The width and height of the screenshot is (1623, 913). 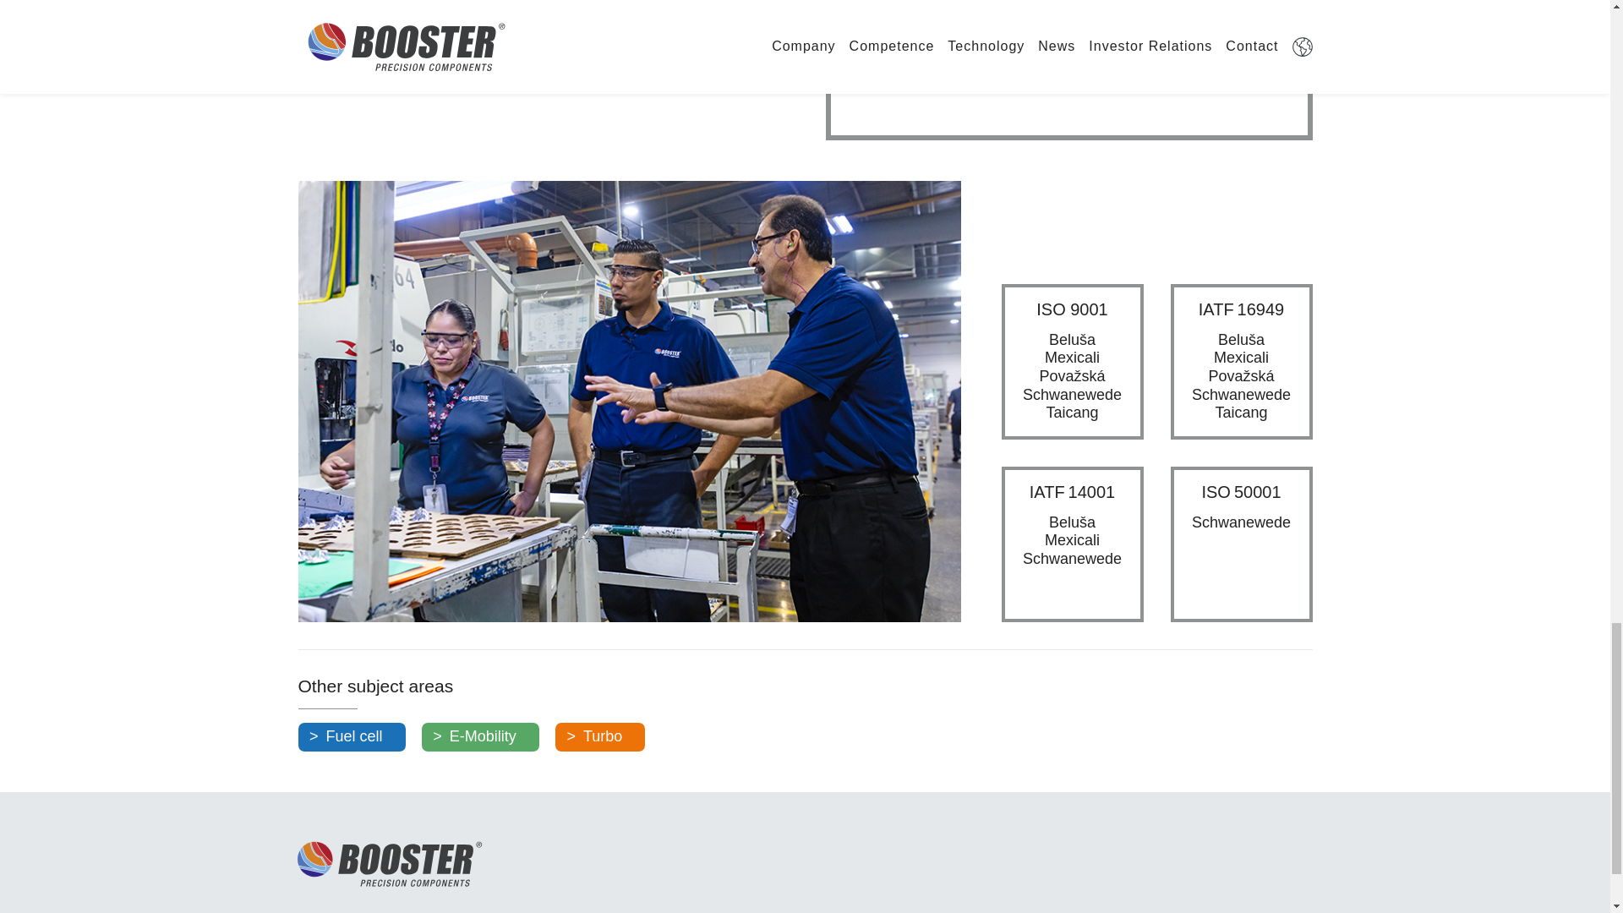 What do you see at coordinates (599, 737) in the screenshot?
I see `Turbo` at bounding box center [599, 737].